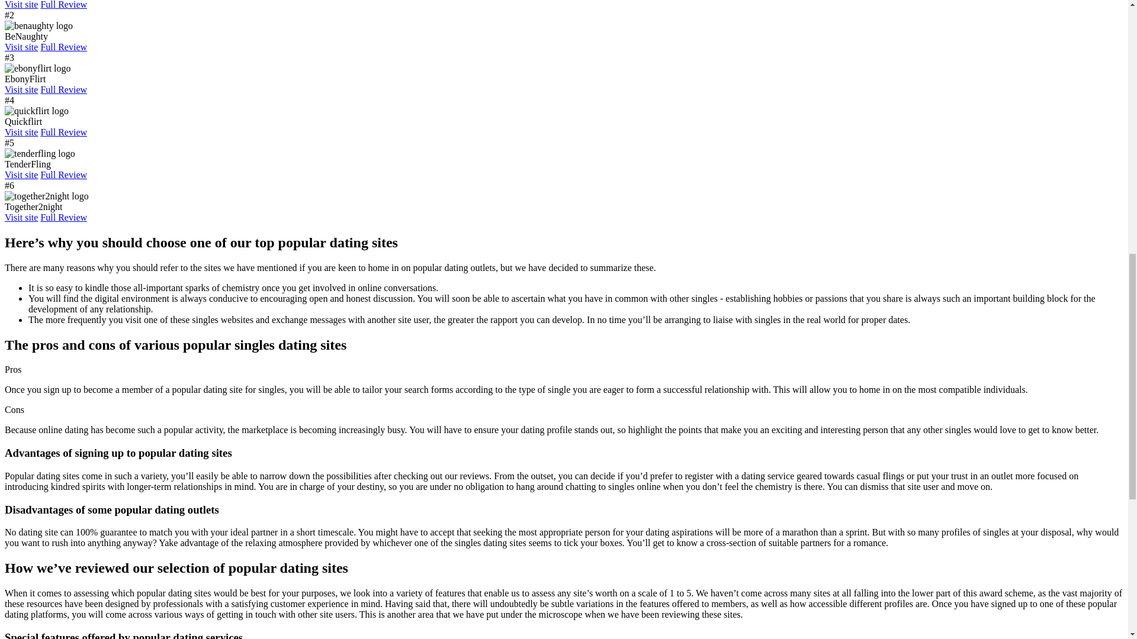 Image resolution: width=1137 pixels, height=639 pixels. What do you see at coordinates (21, 47) in the screenshot?
I see `Visit site` at bounding box center [21, 47].